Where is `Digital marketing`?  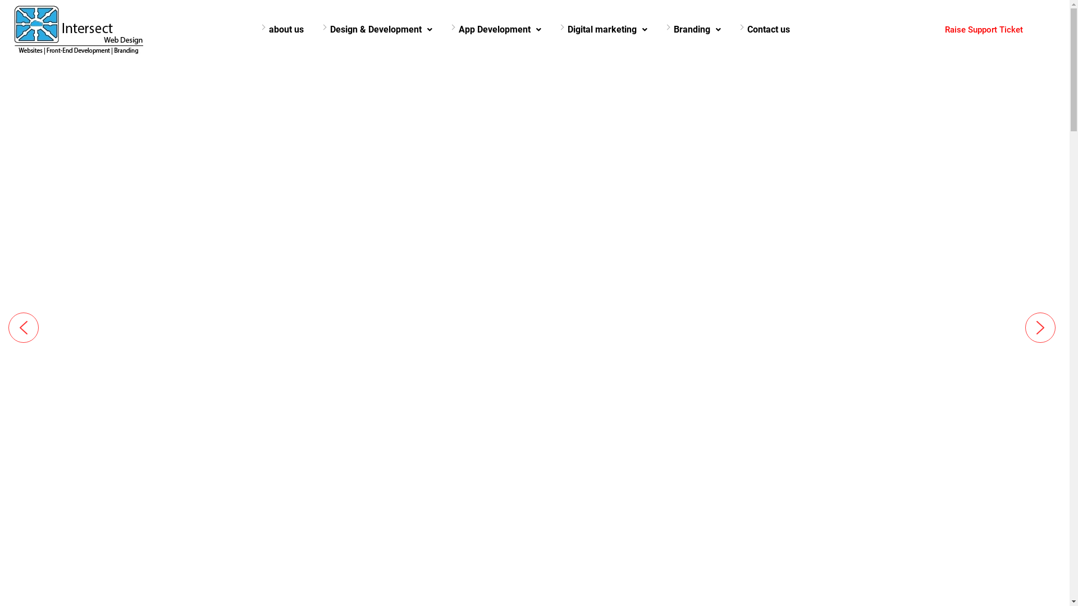 Digital marketing is located at coordinates (607, 30).